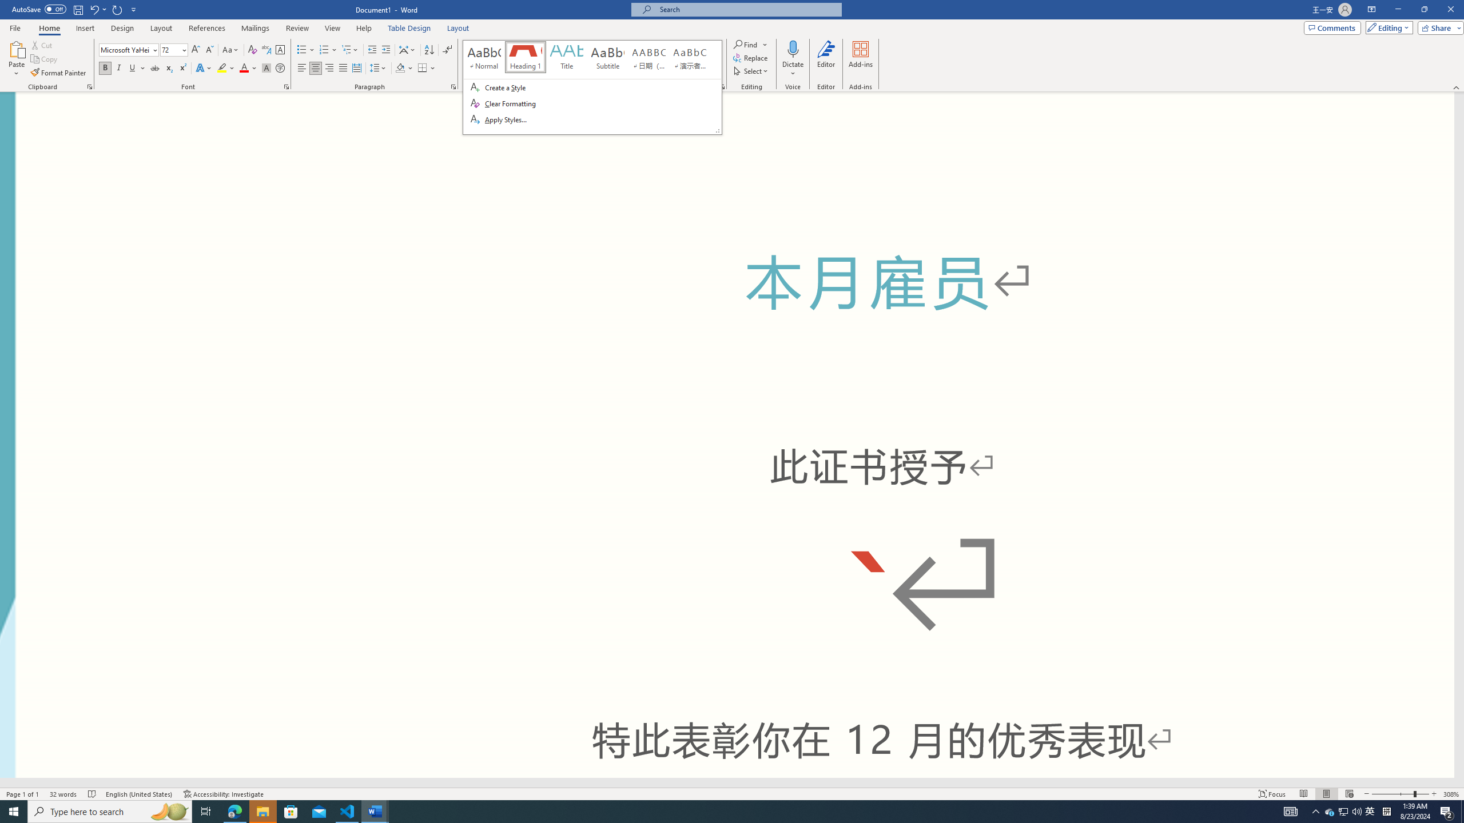 Image resolution: width=1464 pixels, height=823 pixels. I want to click on Undo Grow Font, so click(97, 9).